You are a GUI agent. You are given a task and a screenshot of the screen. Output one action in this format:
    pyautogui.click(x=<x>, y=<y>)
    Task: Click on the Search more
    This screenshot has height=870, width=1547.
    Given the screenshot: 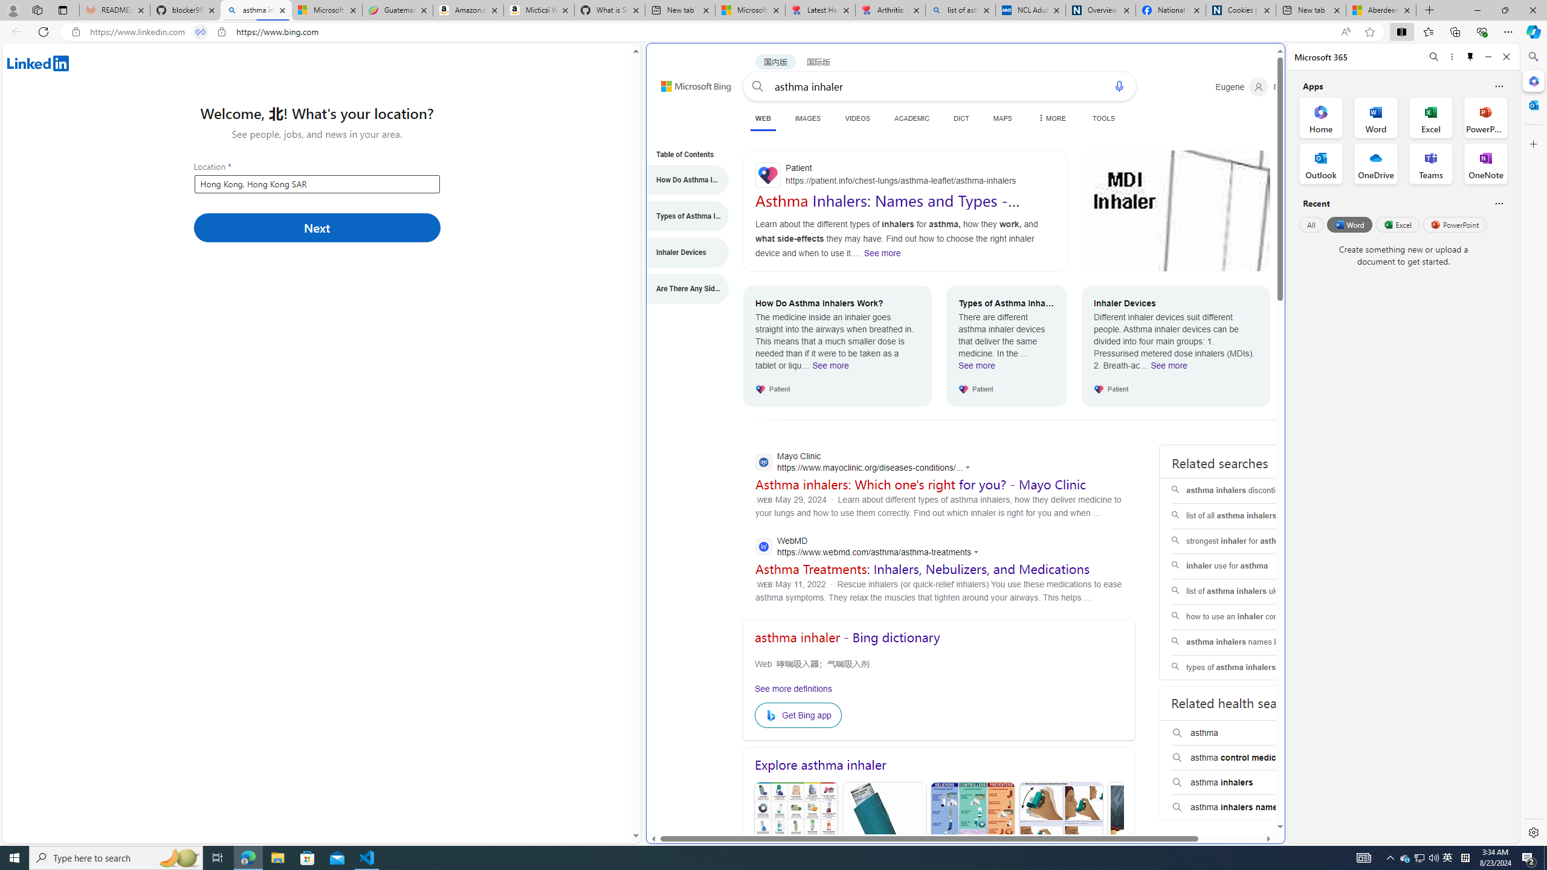 What is the action you would take?
    pyautogui.click(x=1253, y=790)
    